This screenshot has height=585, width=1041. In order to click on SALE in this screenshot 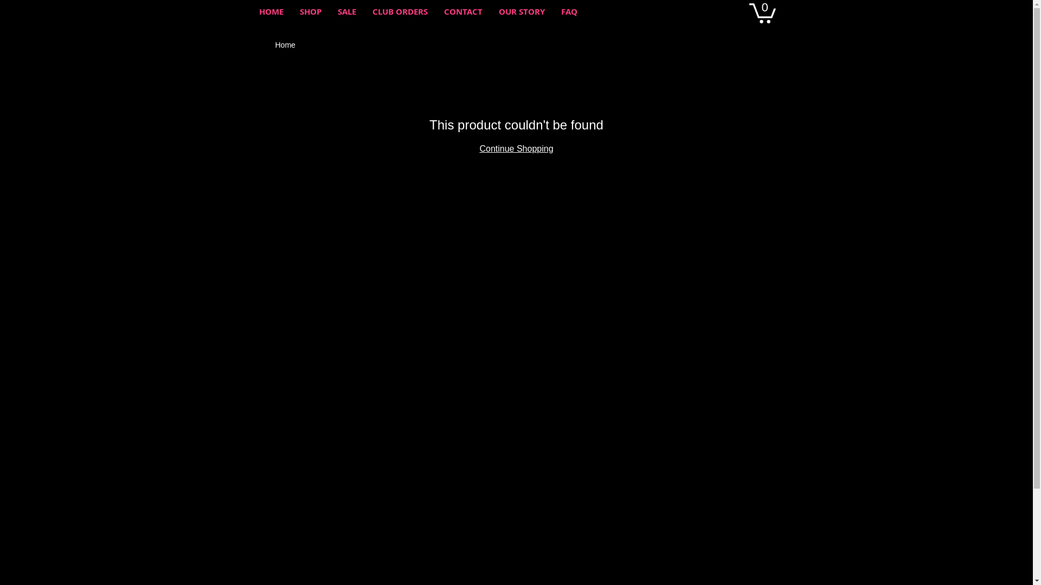, I will do `click(347, 12)`.